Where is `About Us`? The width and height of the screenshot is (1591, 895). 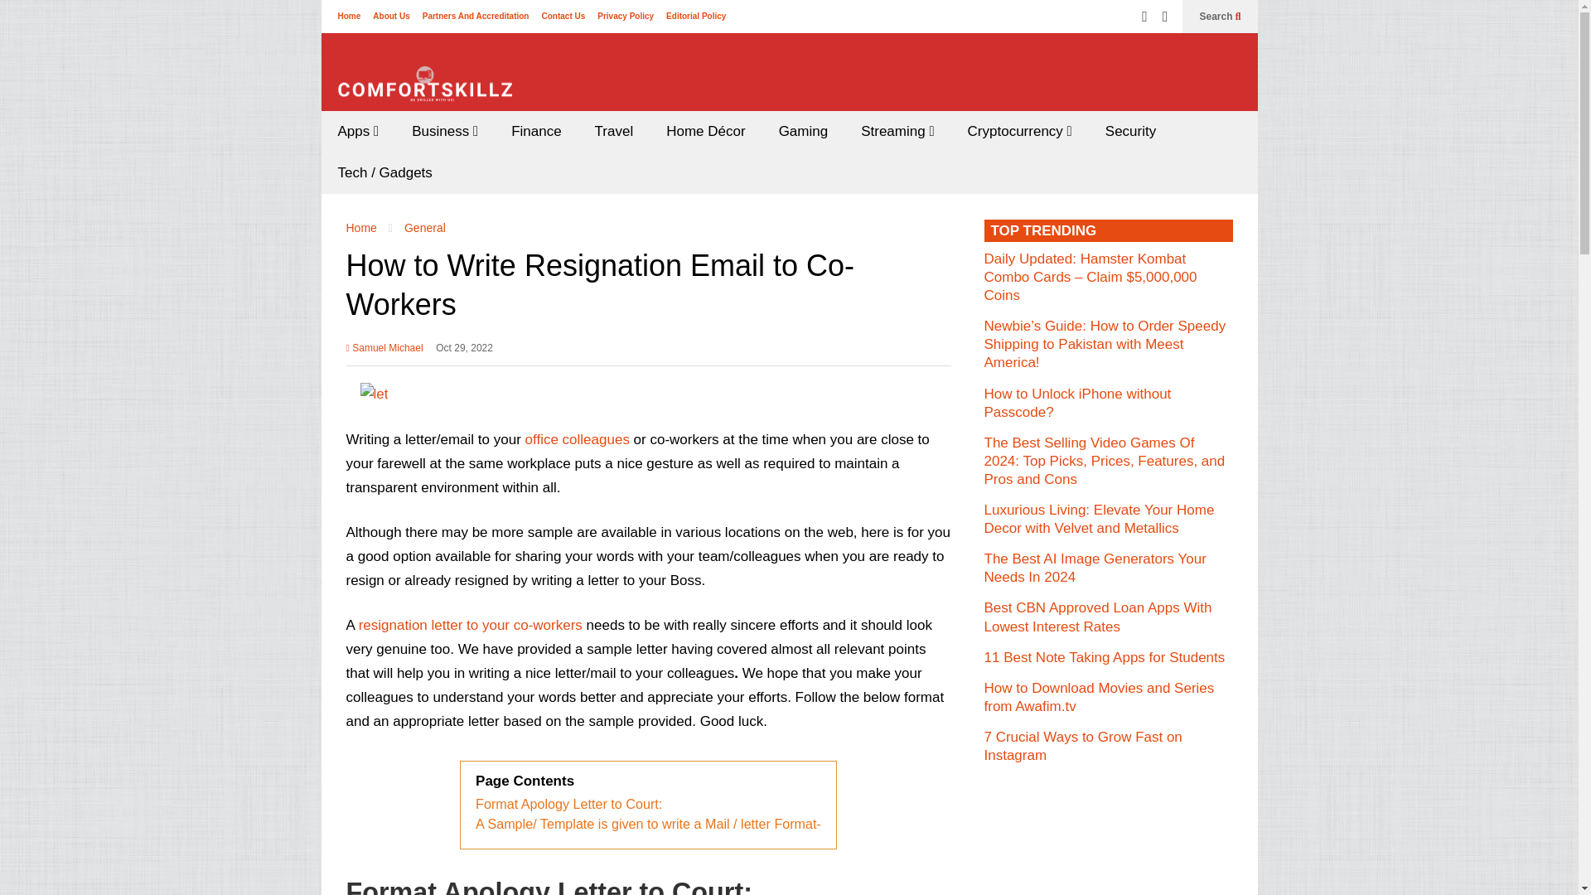 About Us is located at coordinates (390, 16).